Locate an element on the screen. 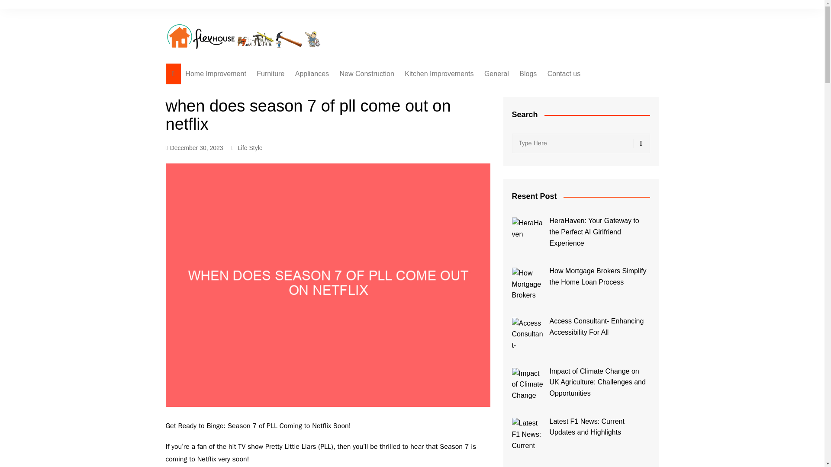 This screenshot has width=831, height=467. Appliances is located at coordinates (312, 74).